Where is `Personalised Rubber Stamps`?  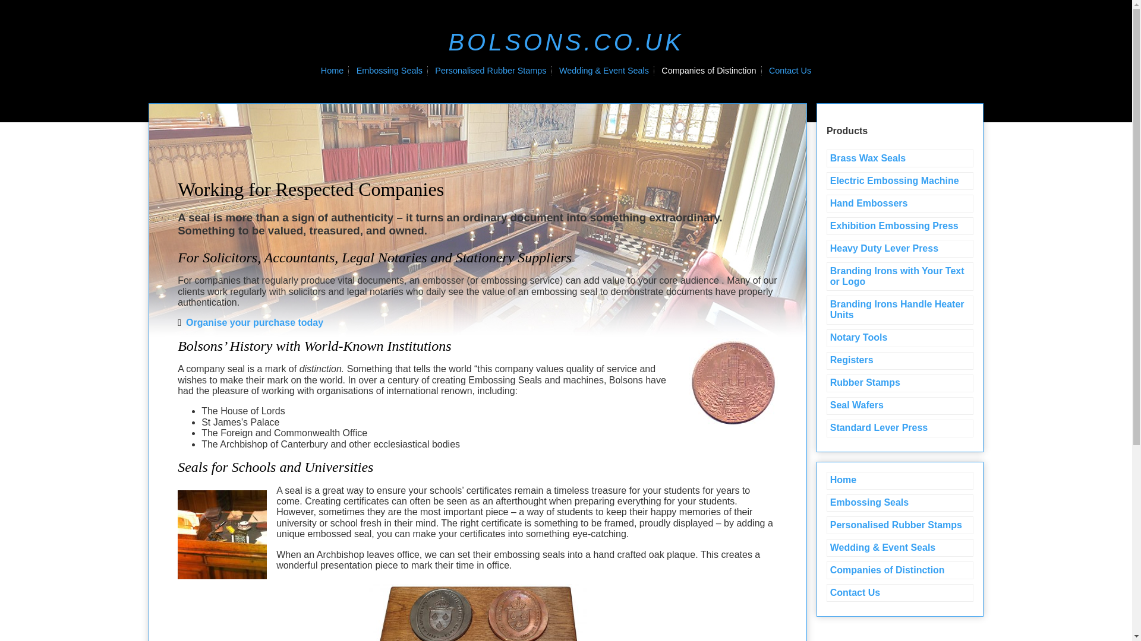 Personalised Rubber Stamps is located at coordinates (490, 71).